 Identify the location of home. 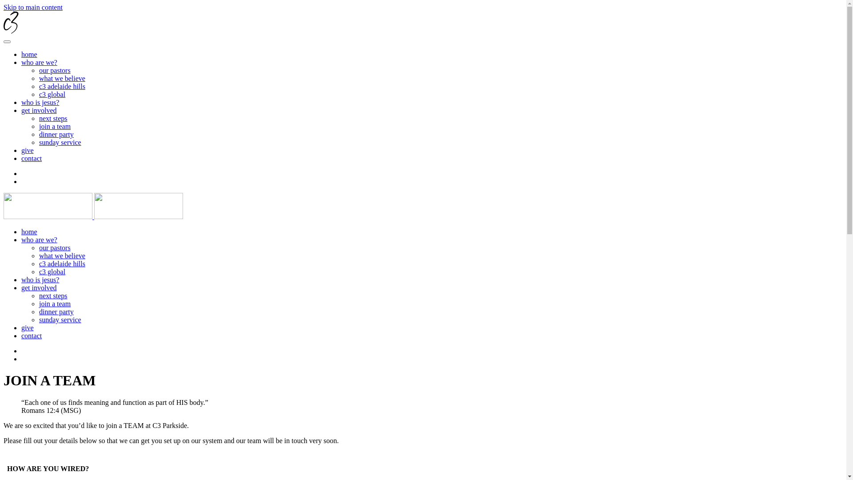
(29, 54).